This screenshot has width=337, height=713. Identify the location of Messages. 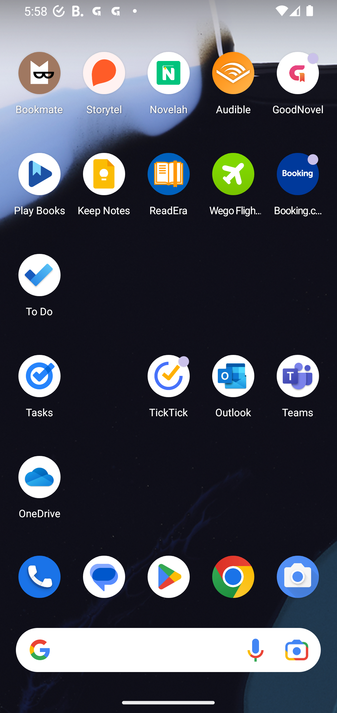
(104, 577).